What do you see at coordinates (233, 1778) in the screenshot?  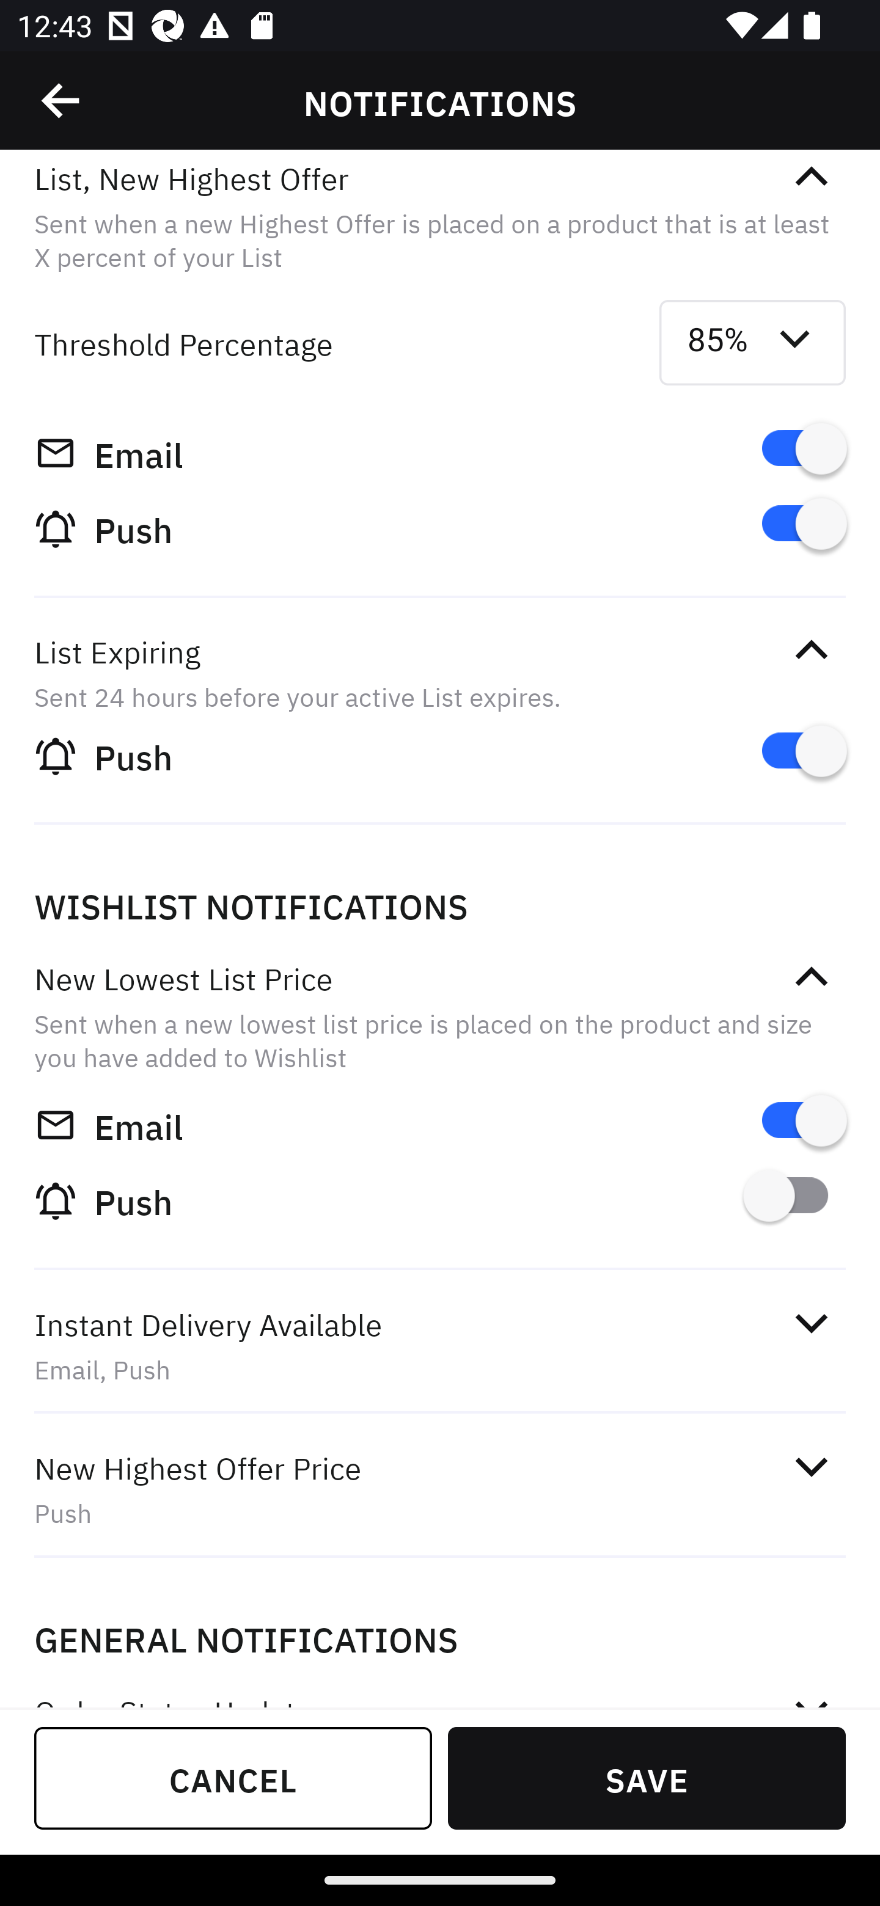 I see `CANCEL` at bounding box center [233, 1778].